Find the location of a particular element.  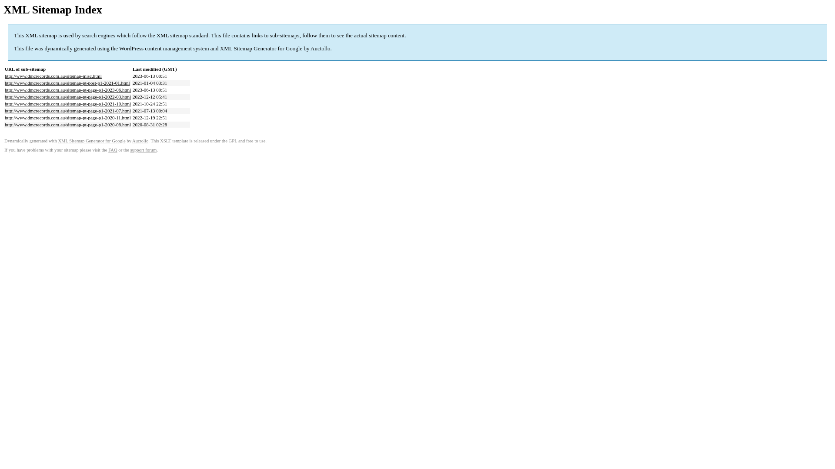

http://www.dmcrecords.com.au/sitemap-misc.html is located at coordinates (53, 76).